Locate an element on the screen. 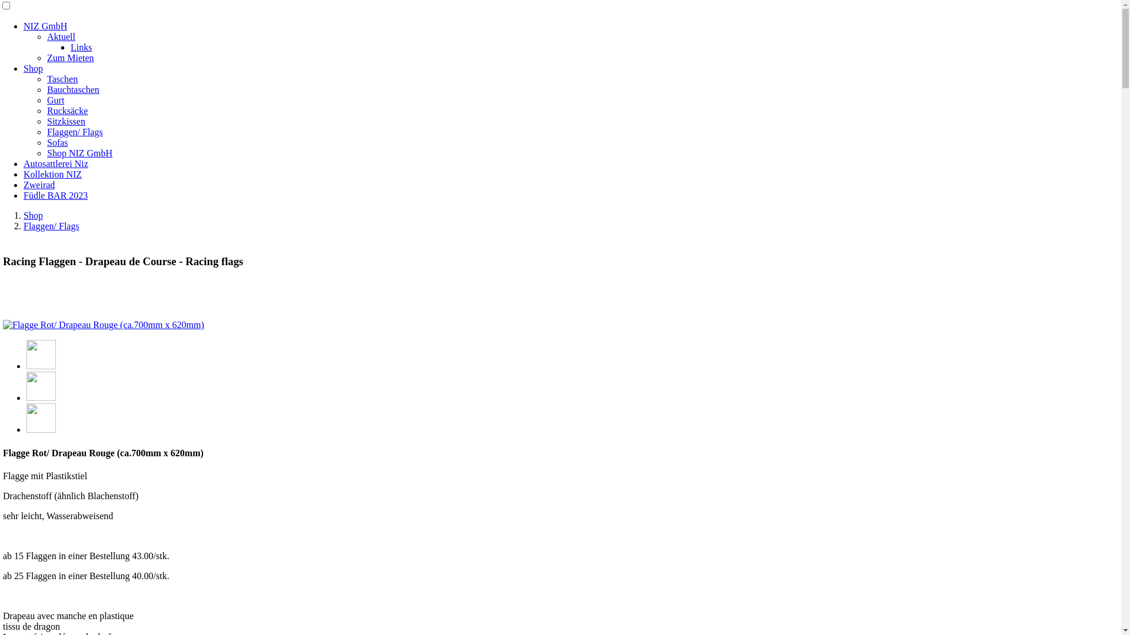 This screenshot has width=1130, height=635. Taschen is located at coordinates (62, 79).